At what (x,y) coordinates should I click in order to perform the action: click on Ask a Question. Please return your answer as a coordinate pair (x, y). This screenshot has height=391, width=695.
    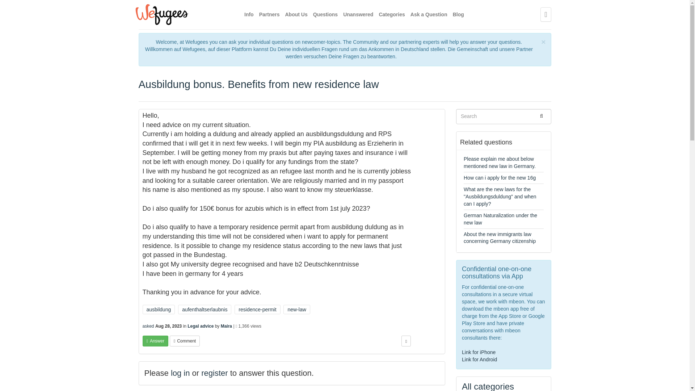
    Looking at the image, I should click on (429, 14).